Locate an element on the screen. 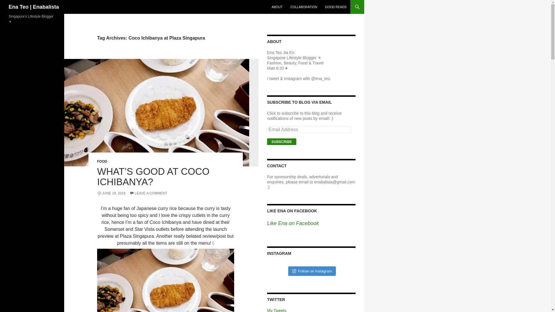 This screenshot has width=555, height=312. LIKE ENA ON FACEBOOK is located at coordinates (292, 211).